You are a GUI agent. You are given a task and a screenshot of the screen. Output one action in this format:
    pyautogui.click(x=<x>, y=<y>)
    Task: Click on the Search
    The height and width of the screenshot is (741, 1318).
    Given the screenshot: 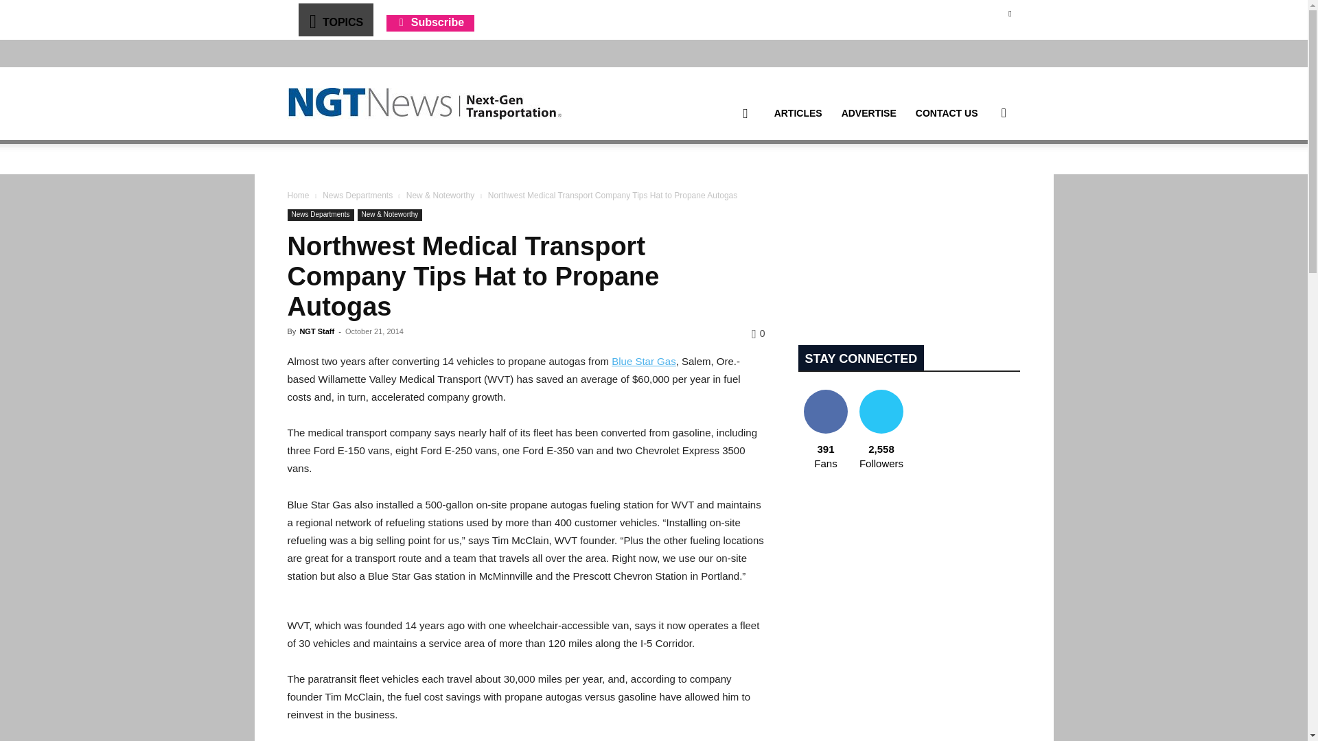 What is the action you would take?
    pyautogui.click(x=982, y=178)
    